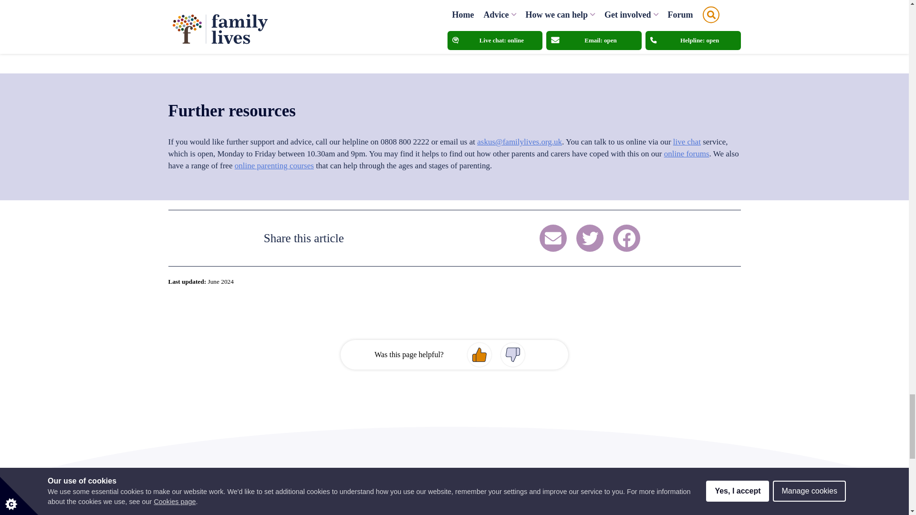  Describe the element at coordinates (553, 238) in the screenshot. I see `Follow on Email` at that location.